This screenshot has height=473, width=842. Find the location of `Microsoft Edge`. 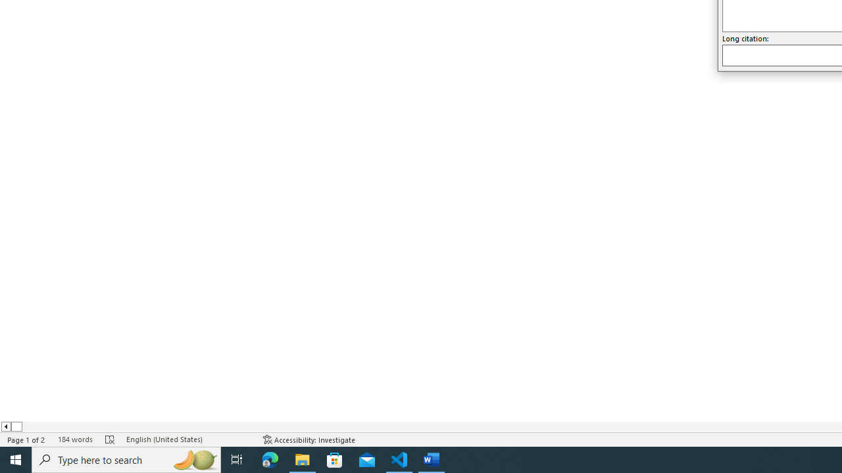

Microsoft Edge is located at coordinates (270, 460).